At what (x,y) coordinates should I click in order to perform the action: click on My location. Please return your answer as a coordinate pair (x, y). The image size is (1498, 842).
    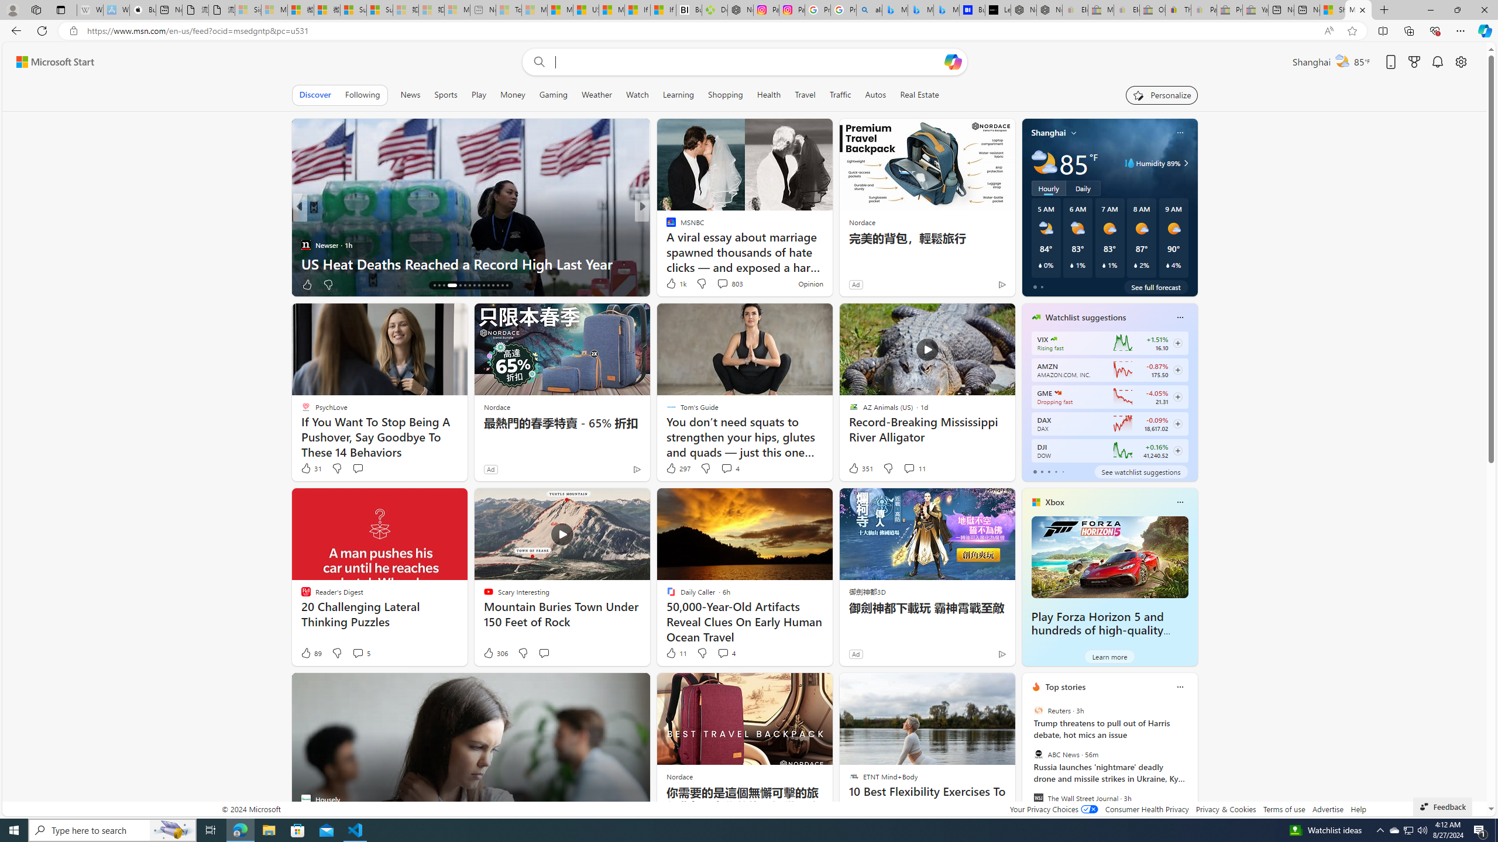
    Looking at the image, I should click on (1074, 132).